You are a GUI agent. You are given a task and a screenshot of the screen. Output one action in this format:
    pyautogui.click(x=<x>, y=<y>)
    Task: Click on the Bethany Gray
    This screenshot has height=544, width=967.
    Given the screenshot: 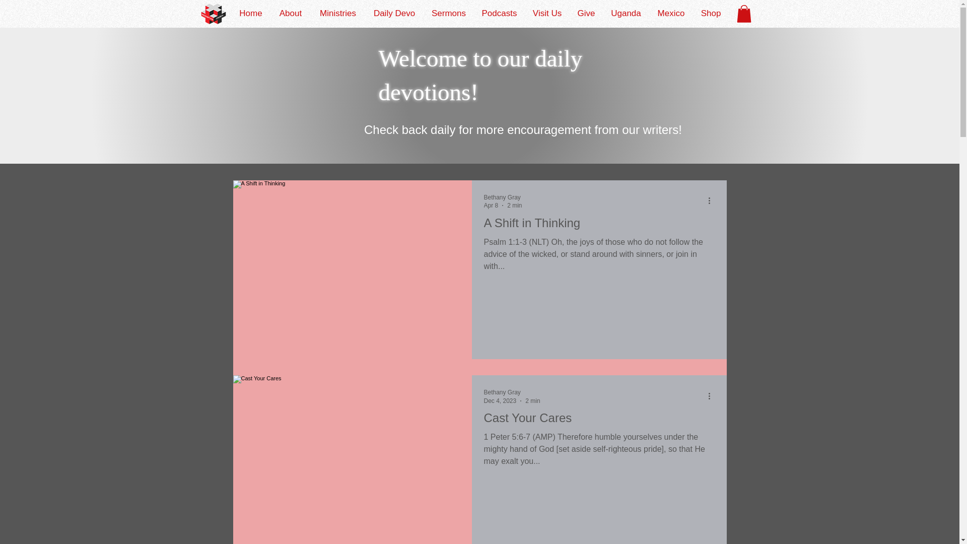 What is the action you would take?
    pyautogui.click(x=503, y=197)
    